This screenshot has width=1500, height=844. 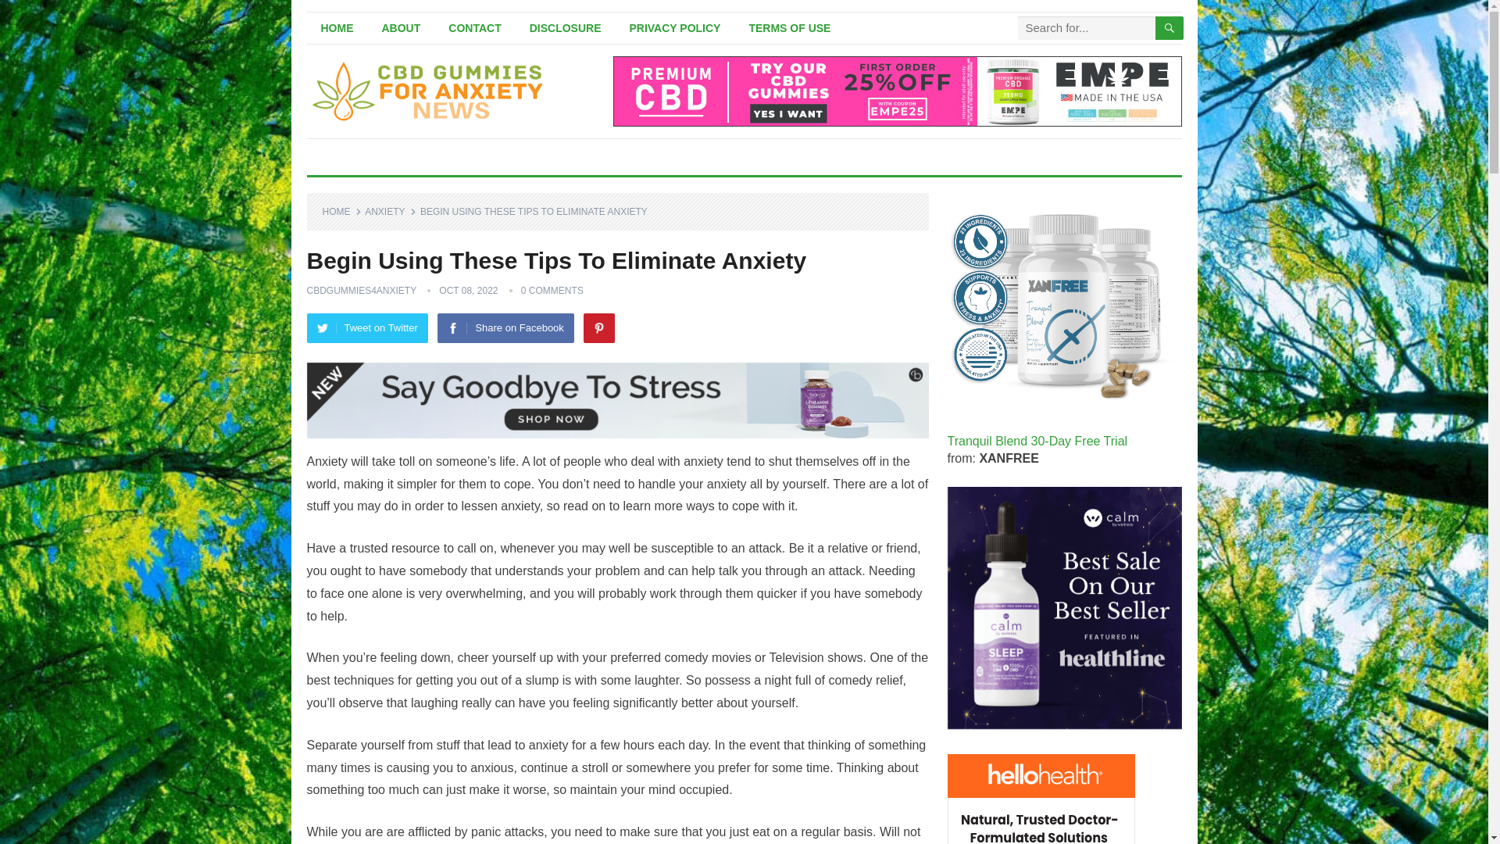 I want to click on Share on Facebook, so click(x=505, y=327).